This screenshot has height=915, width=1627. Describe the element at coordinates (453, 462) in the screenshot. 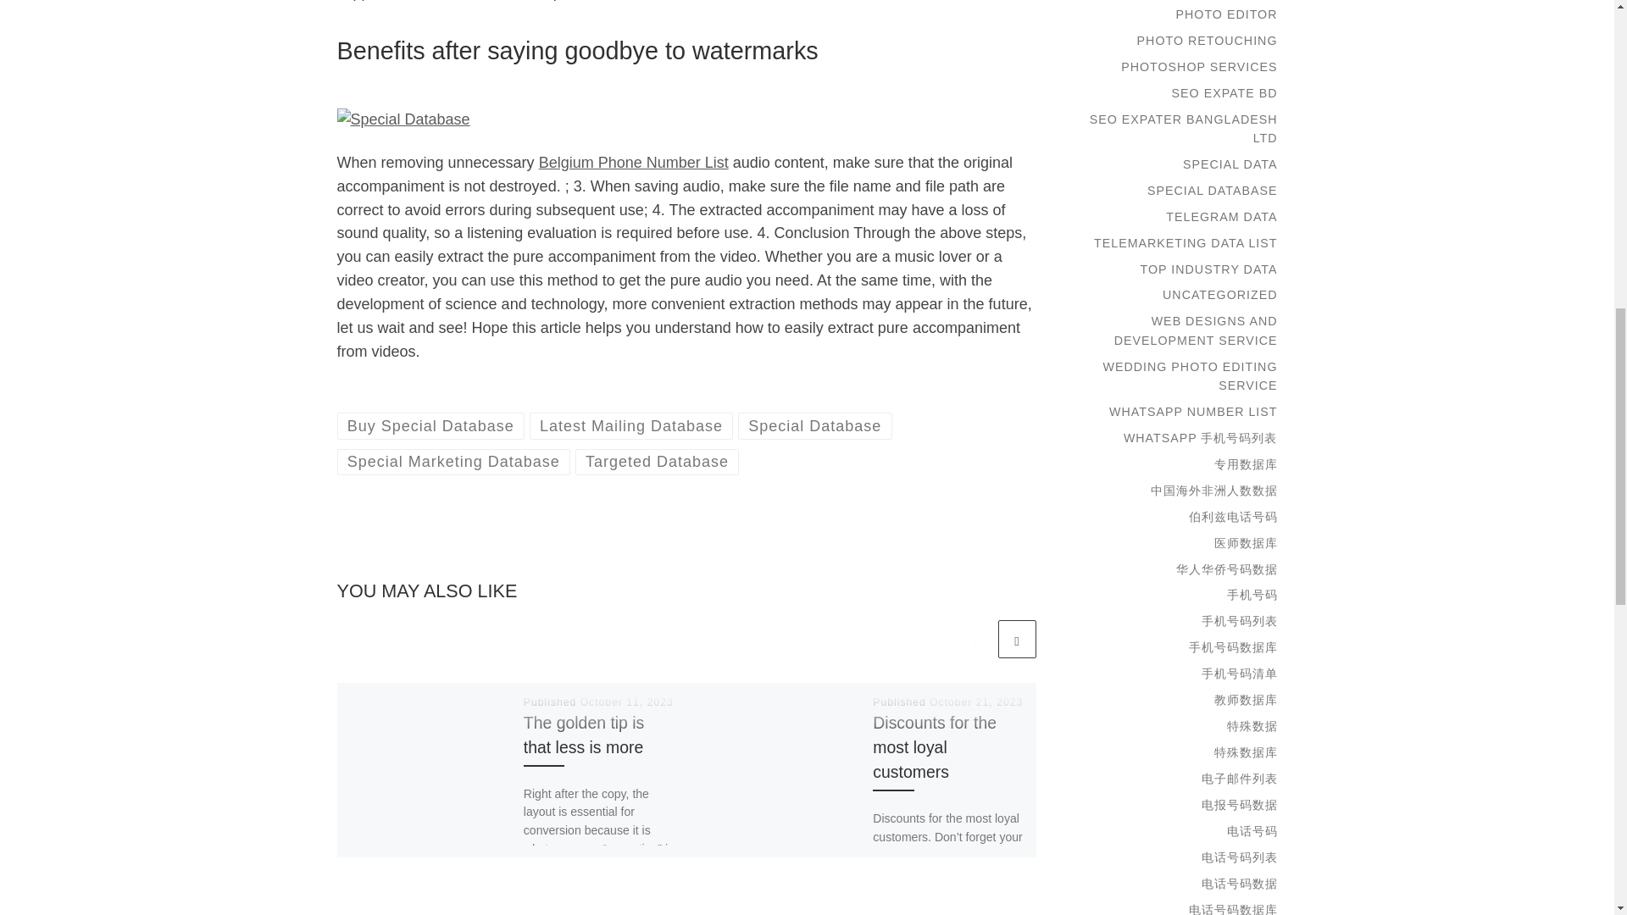

I see `View all posts in Special Marketing Database` at that location.